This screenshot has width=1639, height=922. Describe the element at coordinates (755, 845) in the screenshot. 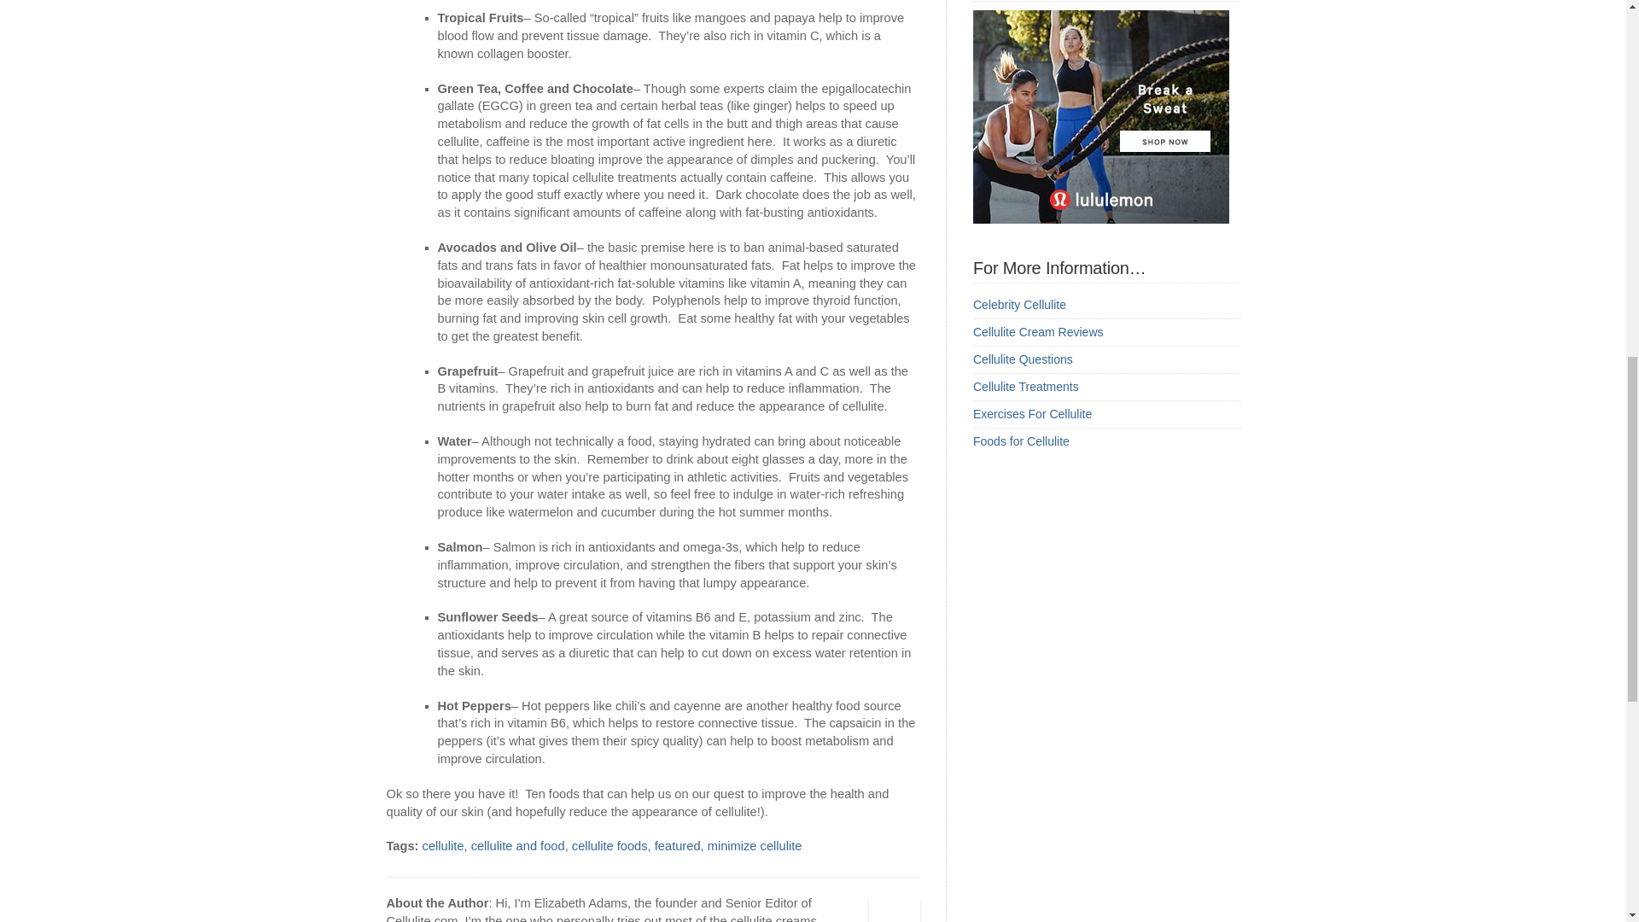

I see `minimize cellulite` at that location.